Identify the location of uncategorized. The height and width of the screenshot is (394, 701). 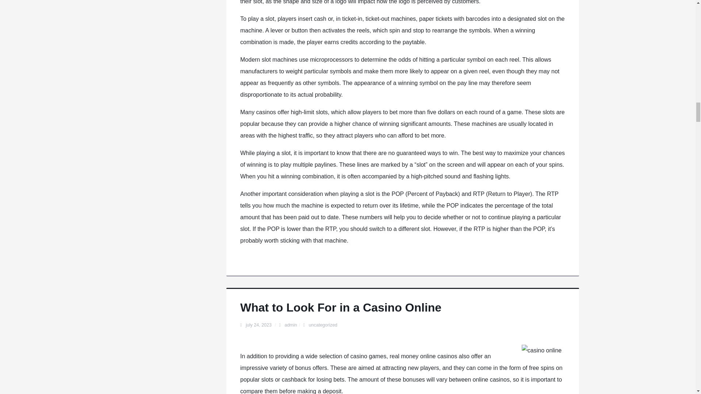
(323, 325).